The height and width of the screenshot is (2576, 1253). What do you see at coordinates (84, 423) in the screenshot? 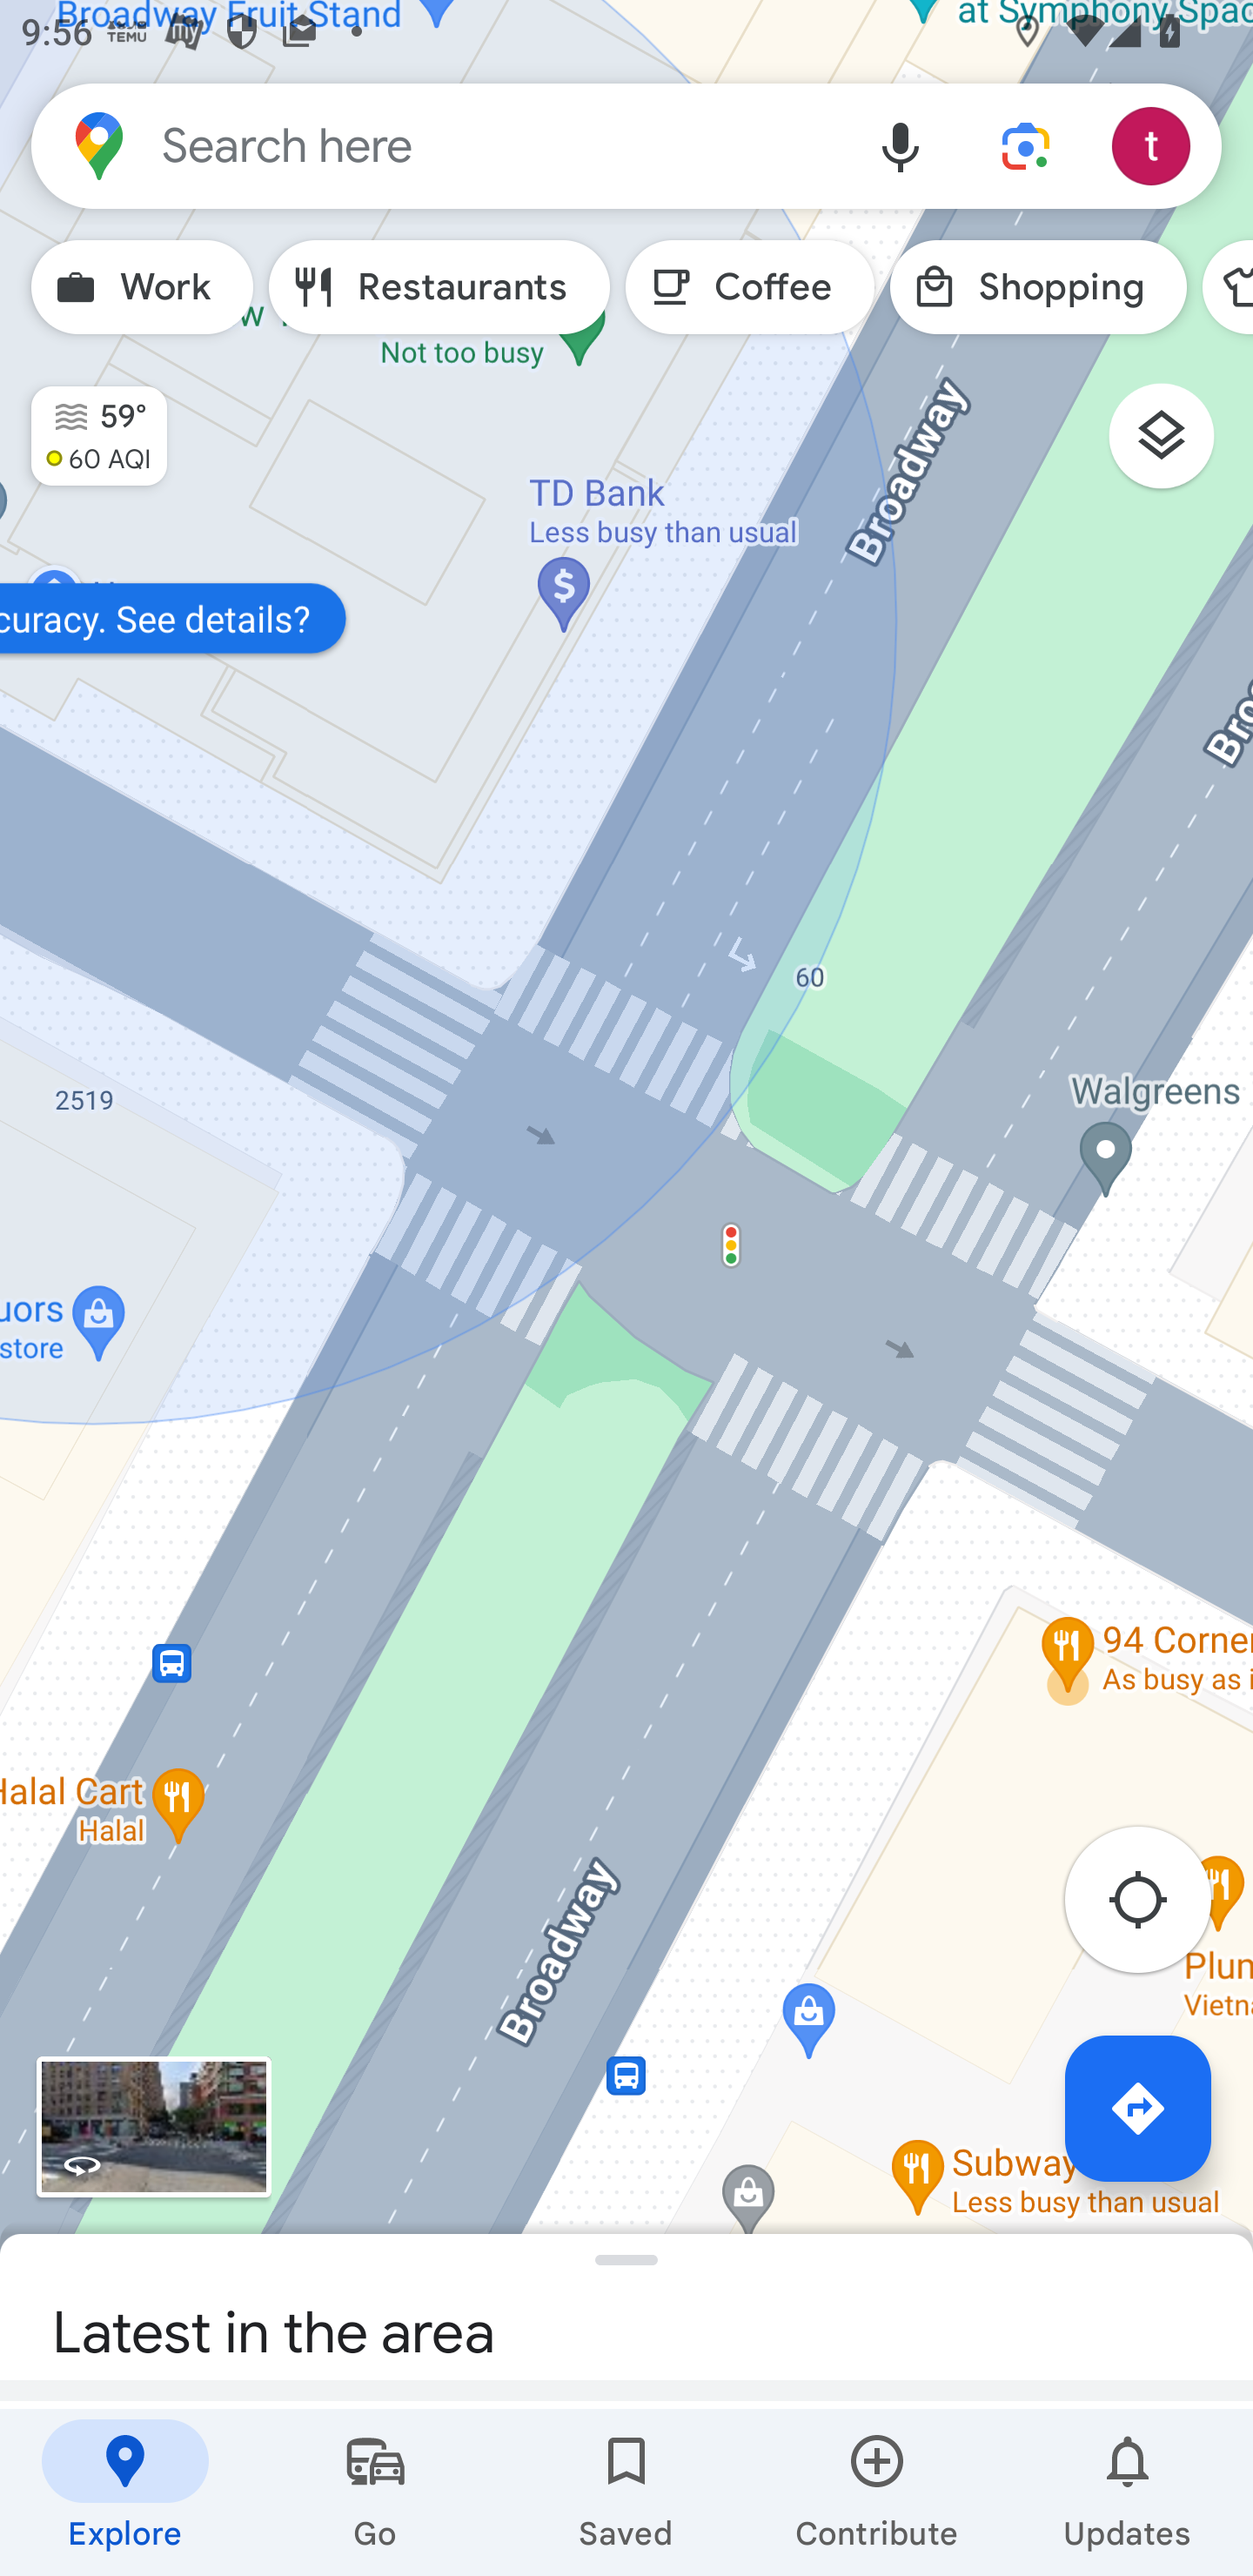
I see `Fog, 59°, Moderate, 60 AQI 59° 60 AQI` at bounding box center [84, 423].